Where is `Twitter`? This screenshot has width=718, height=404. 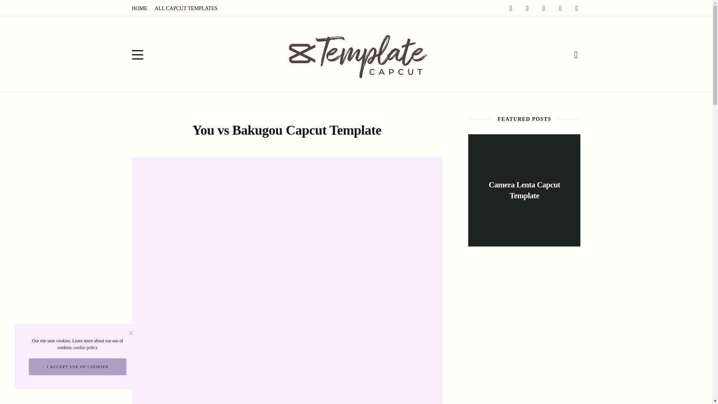
Twitter is located at coordinates (544, 7).